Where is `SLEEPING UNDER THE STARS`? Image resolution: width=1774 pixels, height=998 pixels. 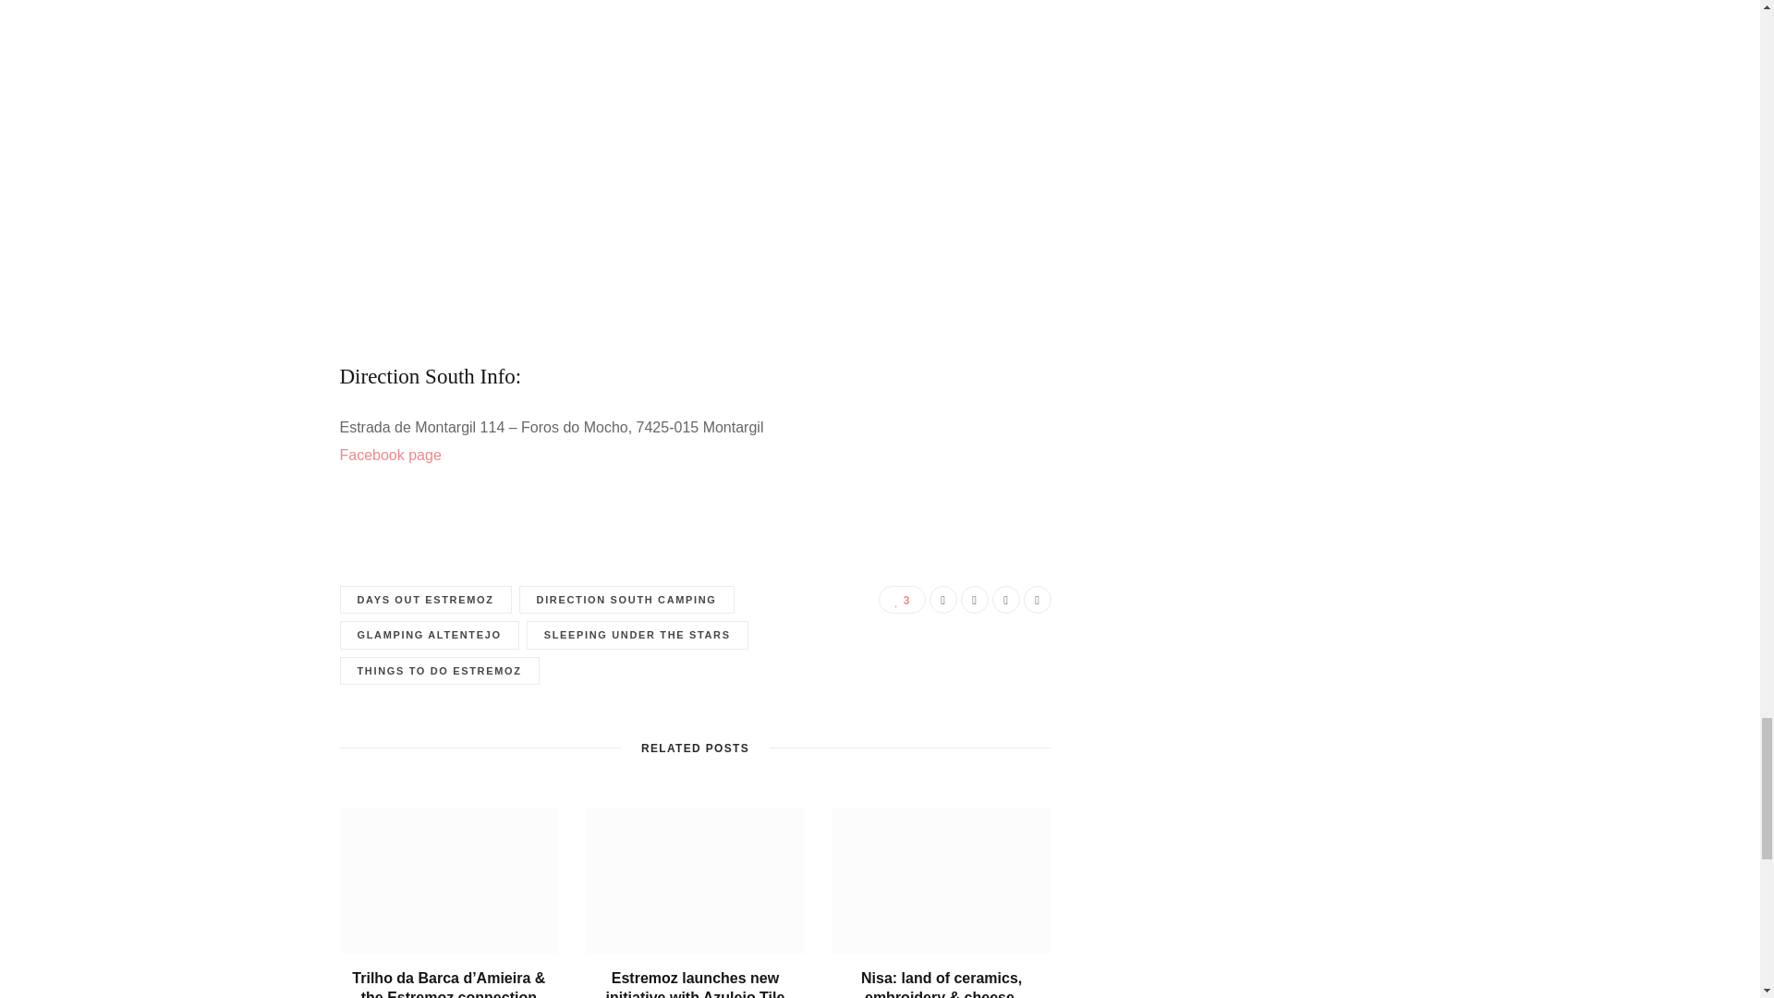
SLEEPING UNDER THE STARS is located at coordinates (638, 635).